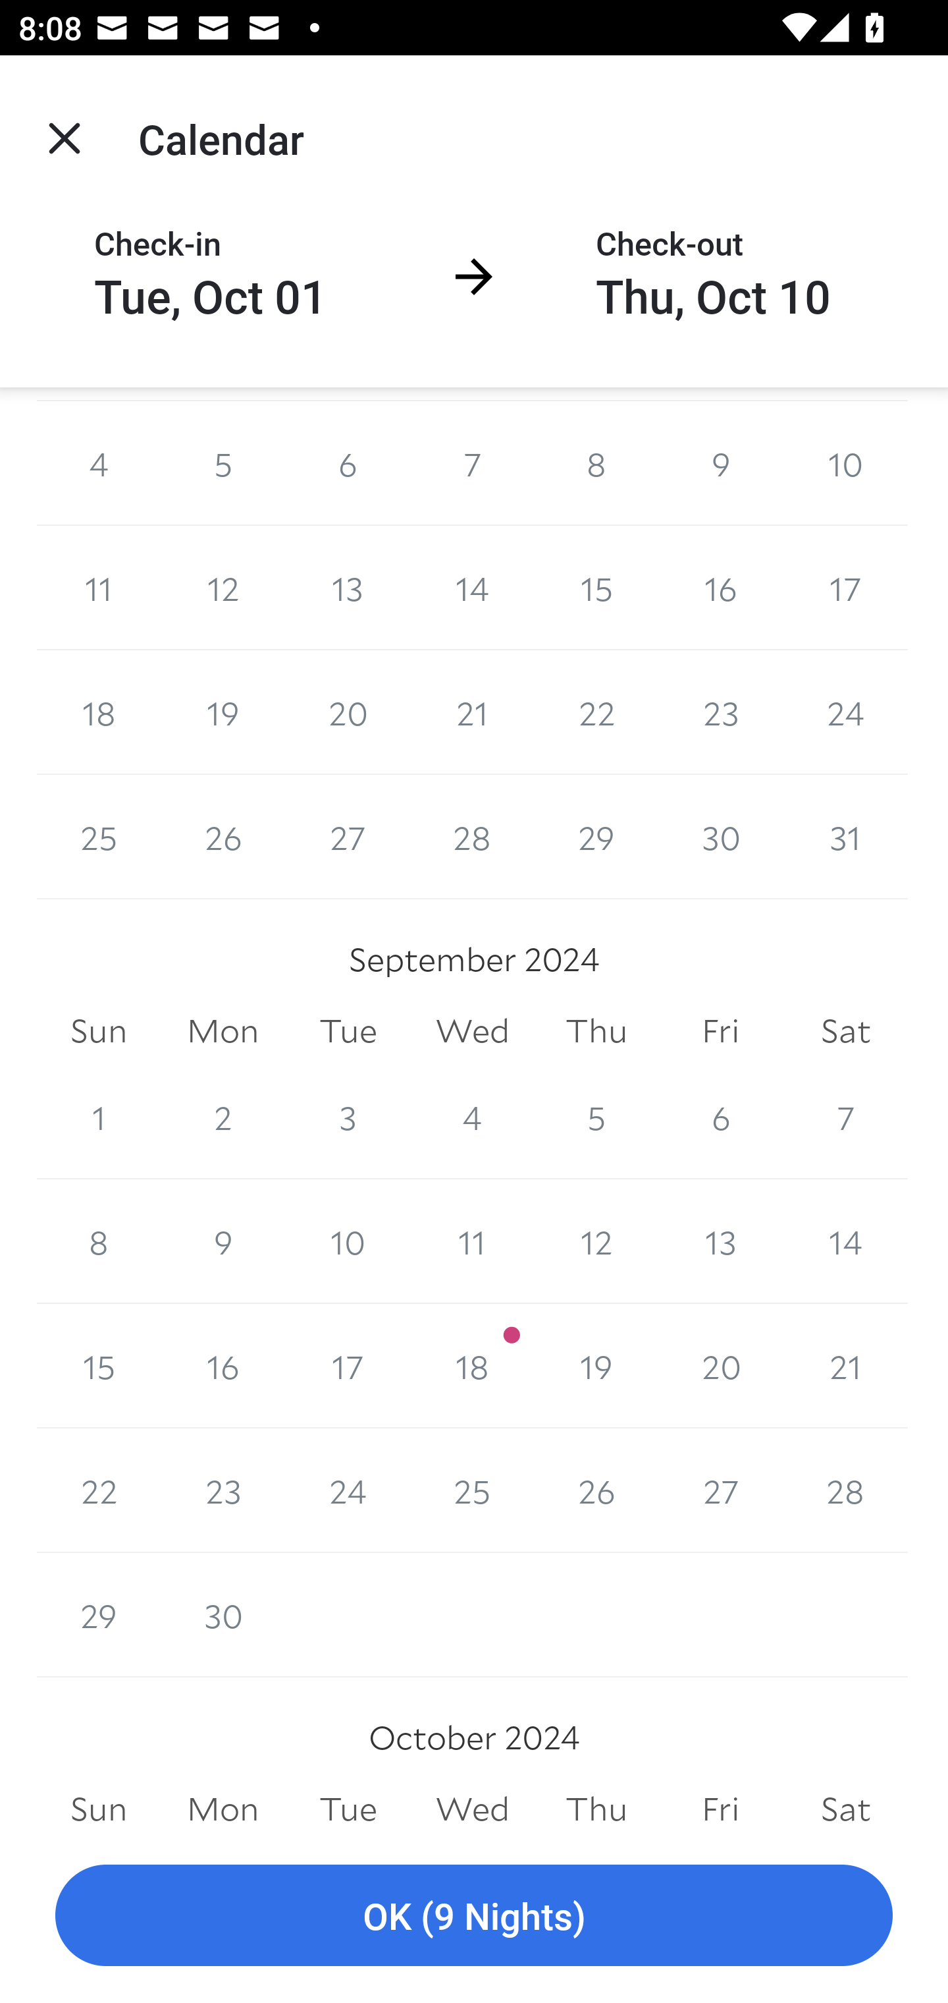 The image size is (948, 2003). What do you see at coordinates (596, 837) in the screenshot?
I see `29 29 August 2024` at bounding box center [596, 837].